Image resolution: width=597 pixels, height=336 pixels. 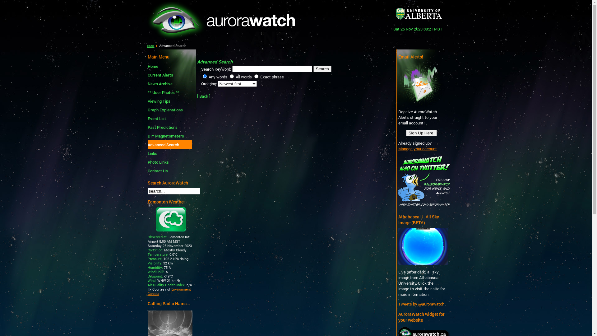 What do you see at coordinates (169, 75) in the screenshot?
I see `Current Alerts` at bounding box center [169, 75].